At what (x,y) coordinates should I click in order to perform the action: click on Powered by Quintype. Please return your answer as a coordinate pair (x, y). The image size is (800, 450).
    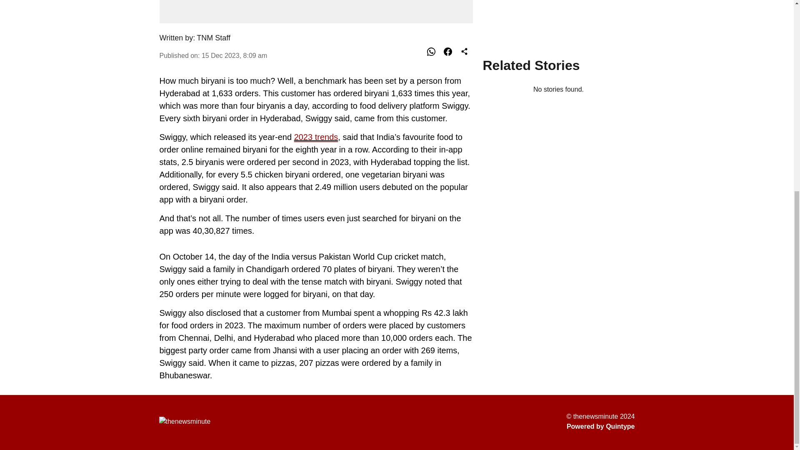
    Looking at the image, I should click on (601, 426).